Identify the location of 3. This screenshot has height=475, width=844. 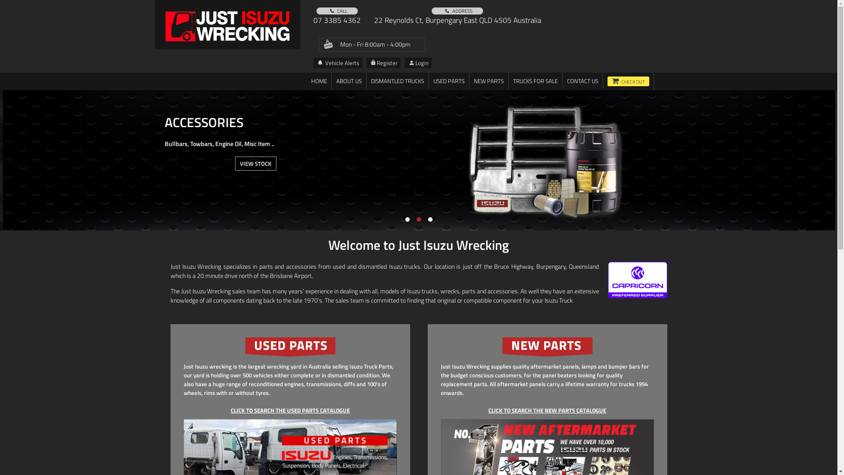
(430, 219).